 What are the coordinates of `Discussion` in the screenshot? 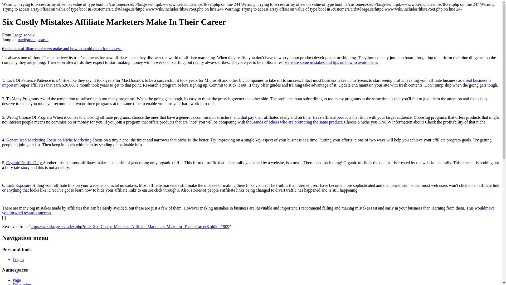 It's located at (22, 284).